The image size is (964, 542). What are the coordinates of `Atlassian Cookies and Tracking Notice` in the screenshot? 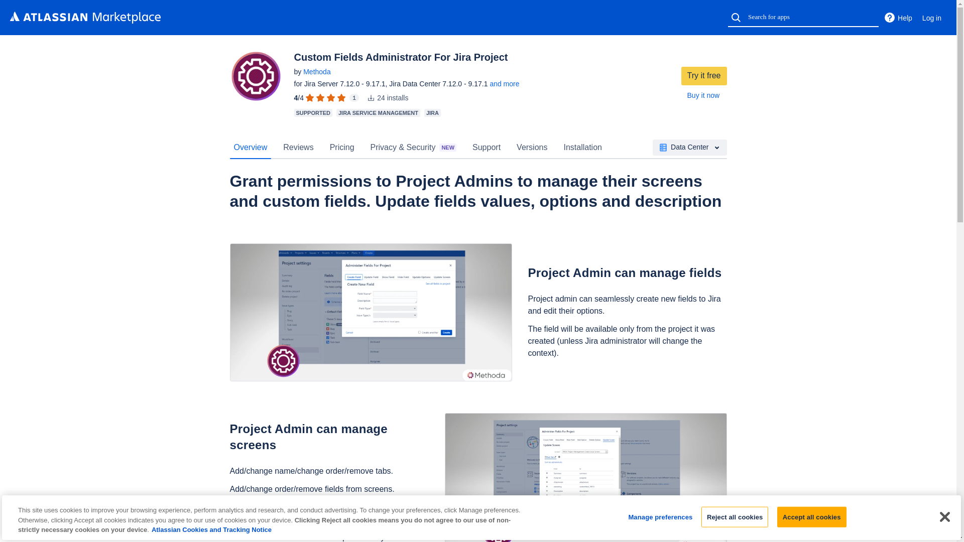 It's located at (211, 529).